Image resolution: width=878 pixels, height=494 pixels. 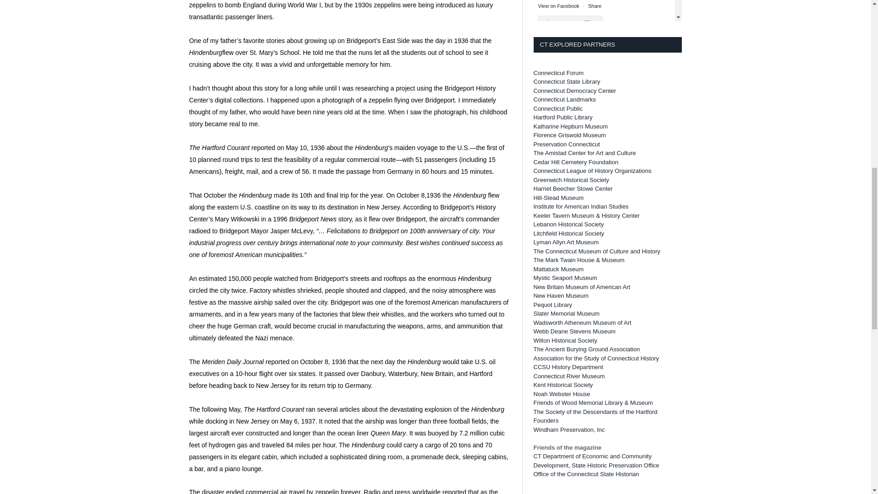 I want to click on Share, so click(x=594, y=313).